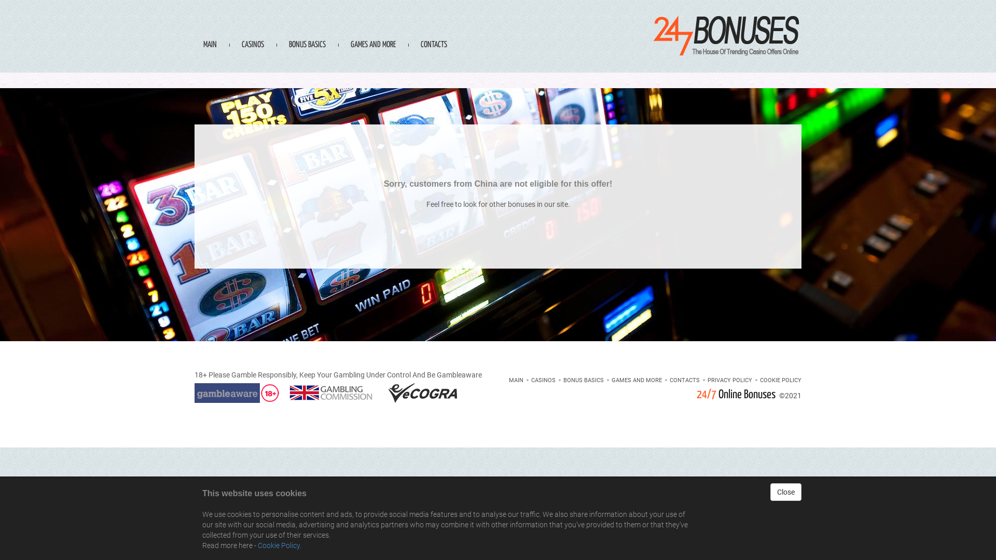  What do you see at coordinates (307, 28) in the screenshot?
I see `BONUS BASICS` at bounding box center [307, 28].